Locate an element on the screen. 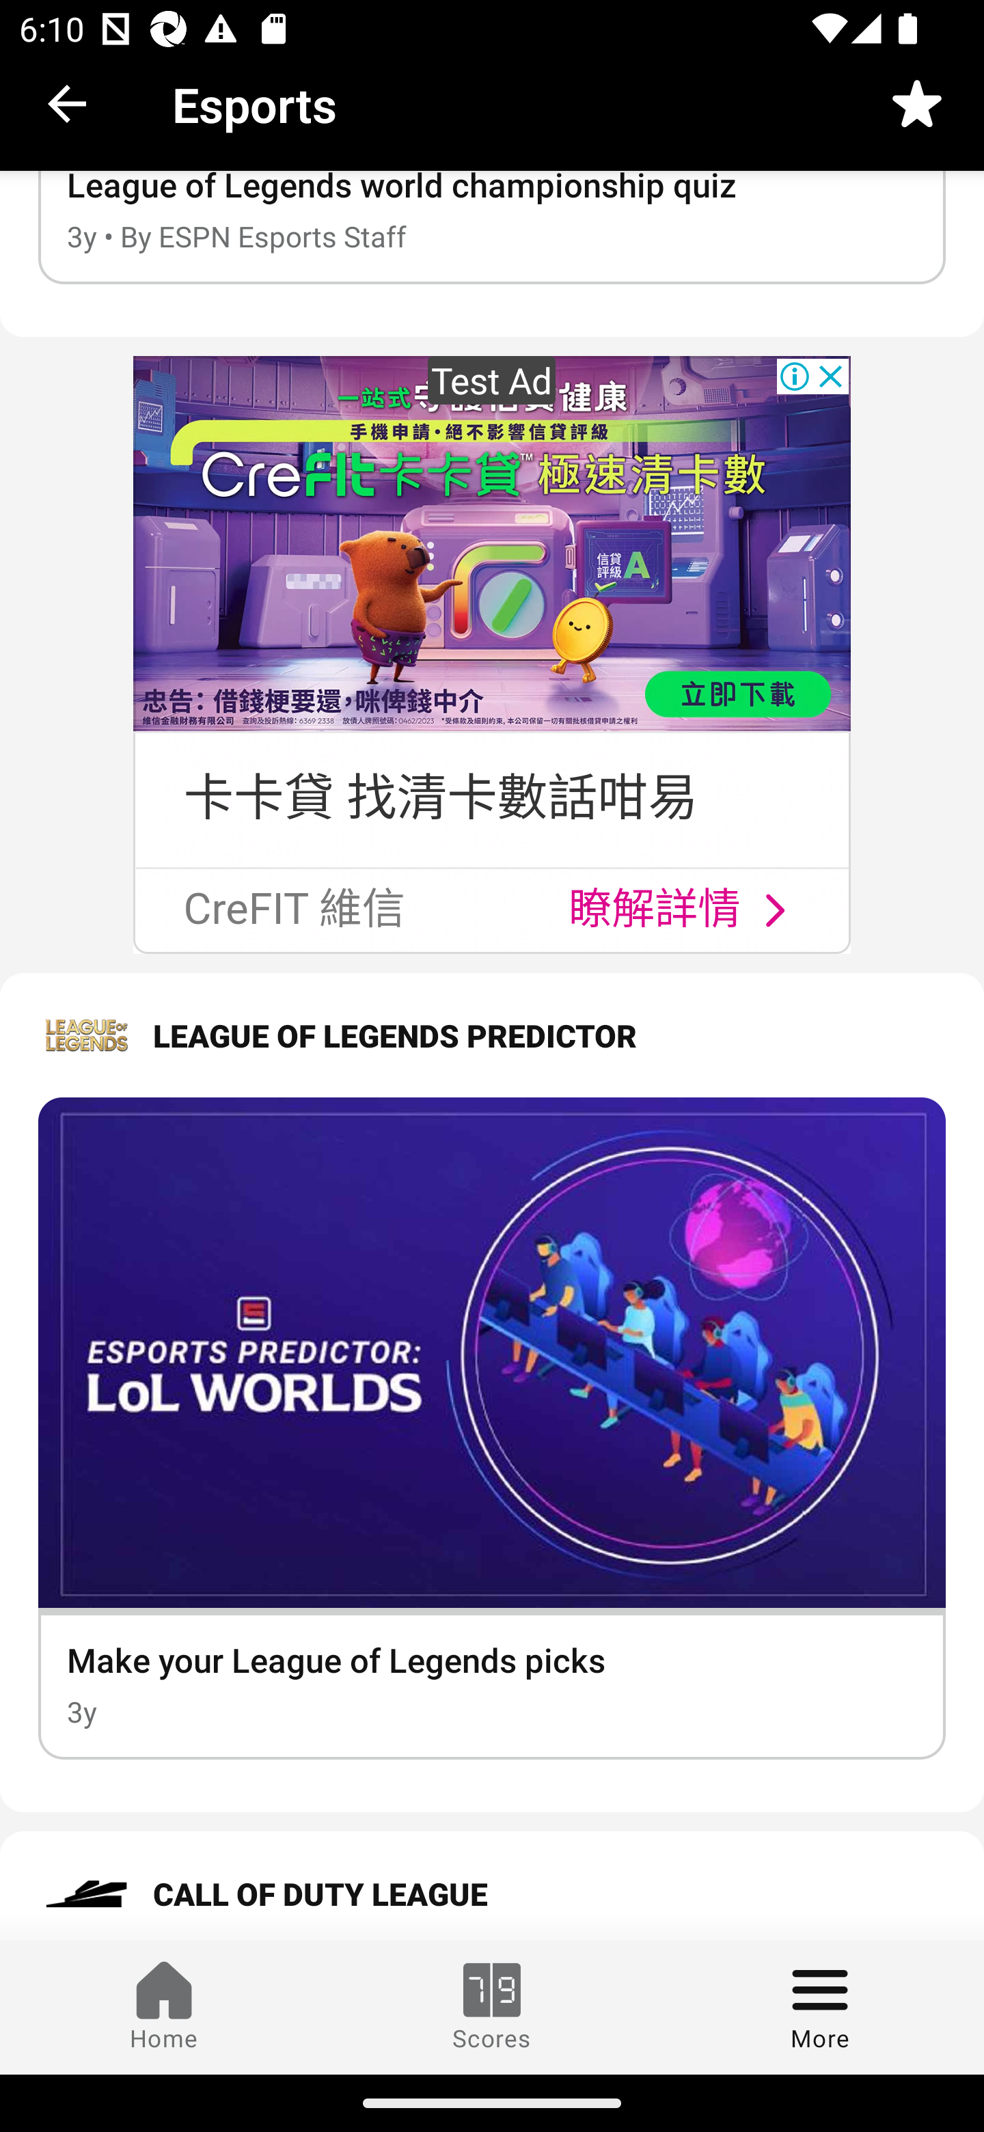  Home is located at coordinates (164, 2007).